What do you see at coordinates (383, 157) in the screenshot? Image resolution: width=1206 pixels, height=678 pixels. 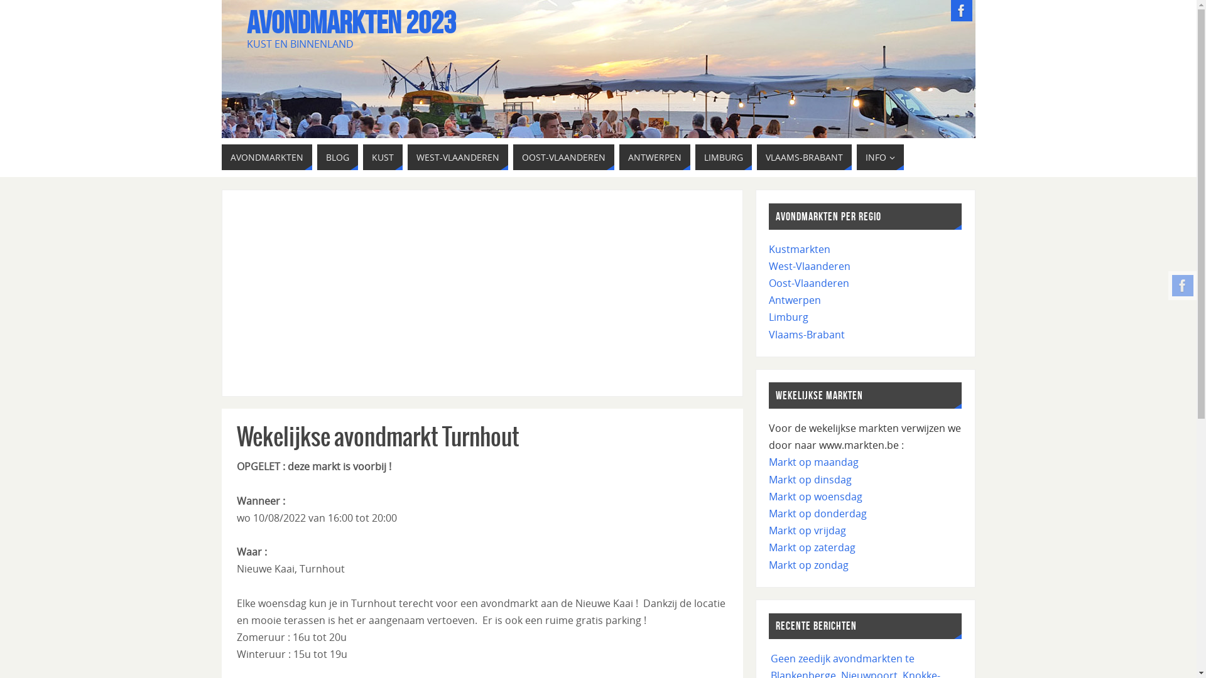 I see `KUST` at bounding box center [383, 157].